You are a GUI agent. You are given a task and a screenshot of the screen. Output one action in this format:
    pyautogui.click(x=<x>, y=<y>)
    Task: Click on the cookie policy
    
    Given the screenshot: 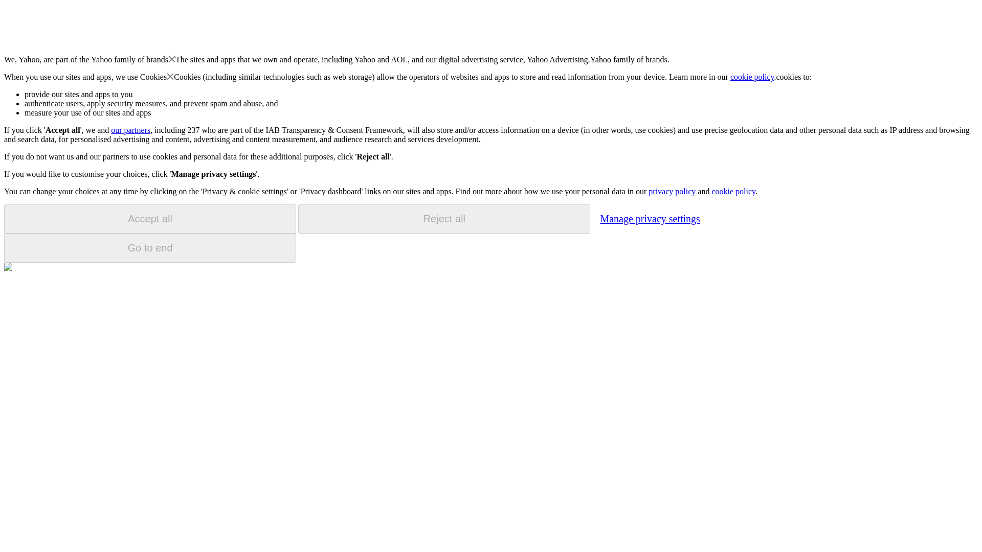 What is the action you would take?
    pyautogui.click(x=733, y=191)
    